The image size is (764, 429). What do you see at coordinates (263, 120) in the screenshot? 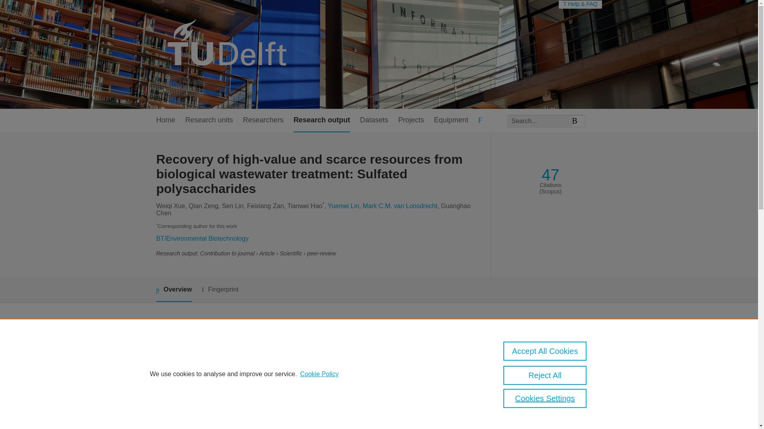
I see `Researchers` at bounding box center [263, 120].